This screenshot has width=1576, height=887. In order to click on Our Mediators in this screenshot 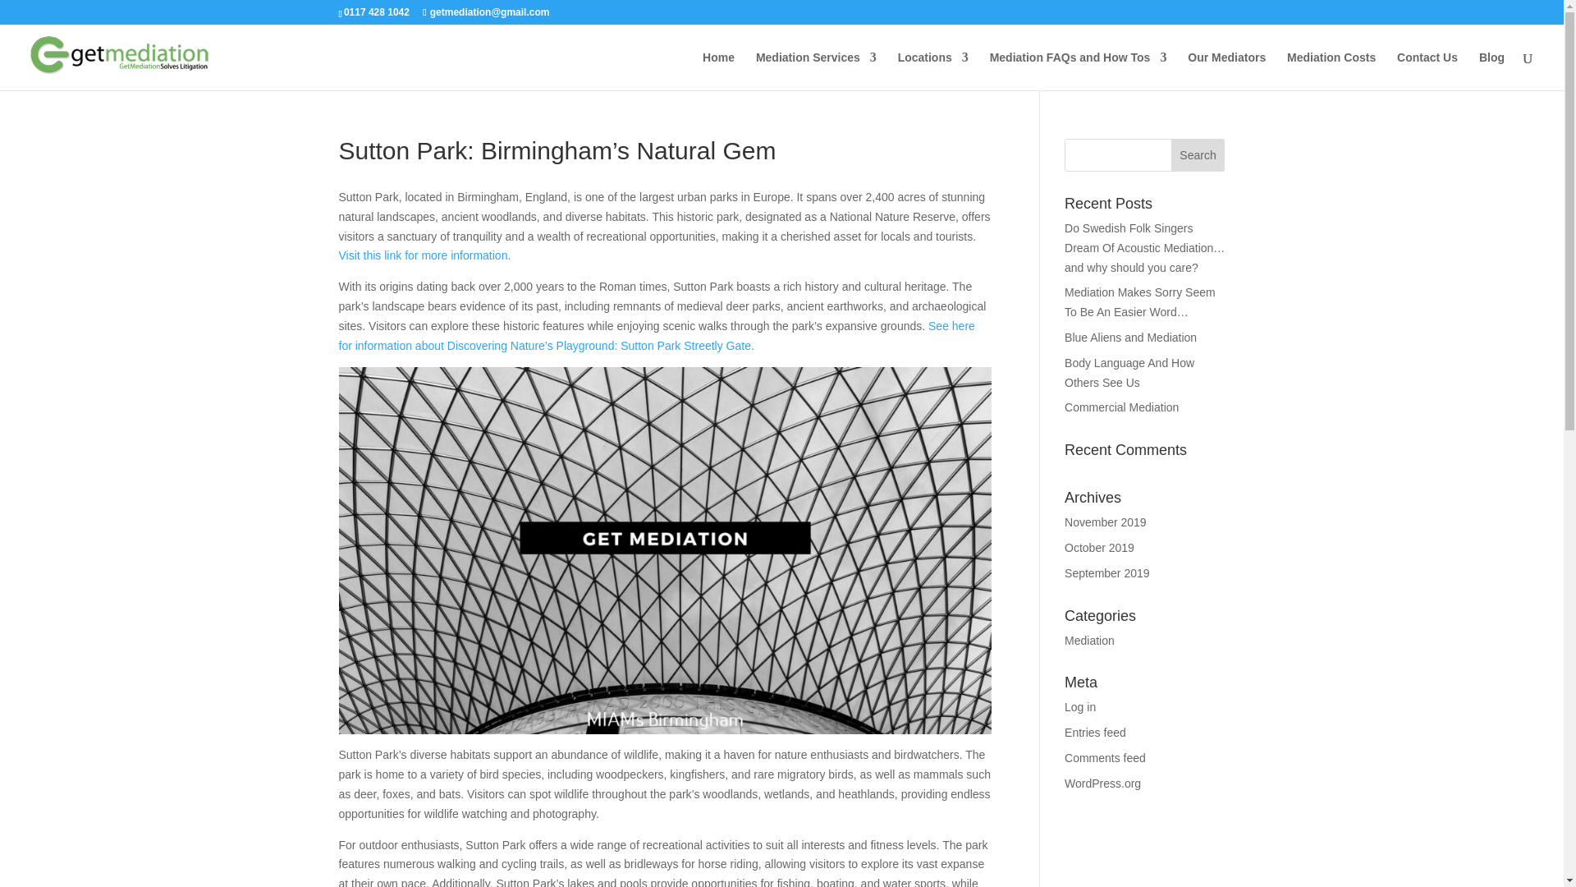, I will do `click(1226, 71)`.